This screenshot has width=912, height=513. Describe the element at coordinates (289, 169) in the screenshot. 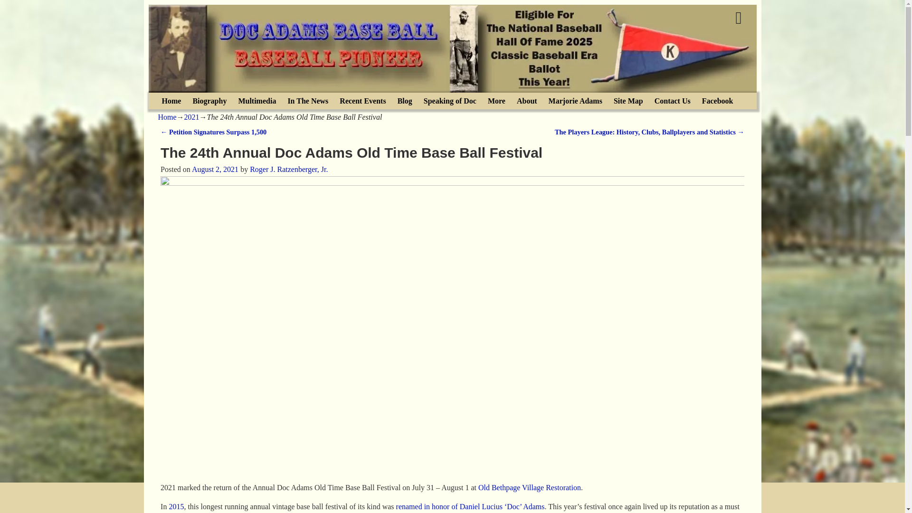

I see `View all posts by Roger J. Ratzenberger, Jr.` at that location.